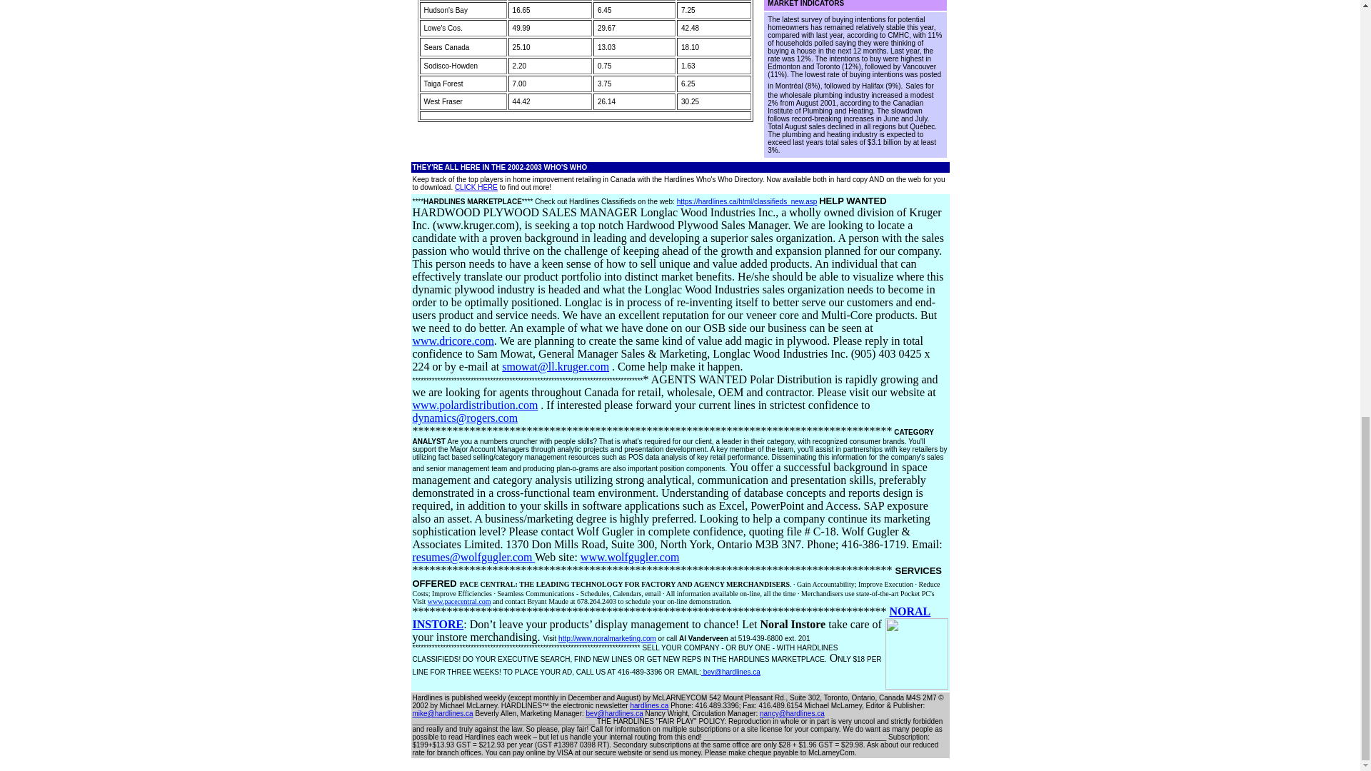 The height and width of the screenshot is (771, 1371). Describe the element at coordinates (476, 187) in the screenshot. I see `CLICK HERE` at that location.